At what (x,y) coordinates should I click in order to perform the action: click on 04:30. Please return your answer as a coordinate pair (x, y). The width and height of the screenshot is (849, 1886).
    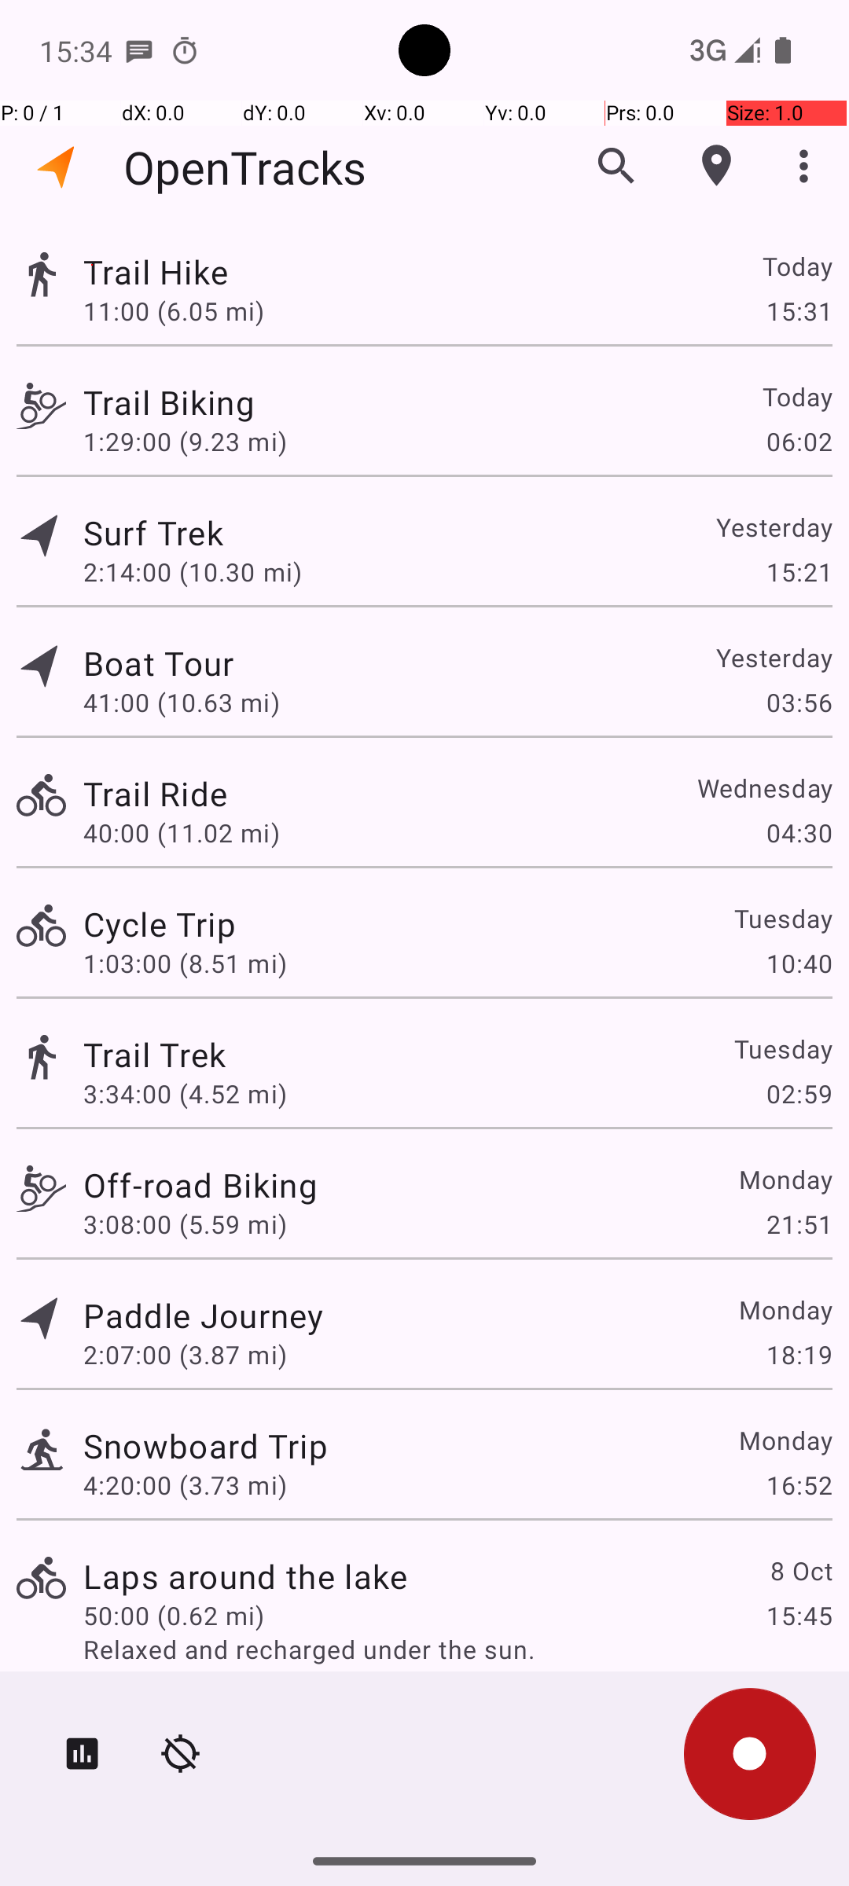
    Looking at the image, I should click on (799, 833).